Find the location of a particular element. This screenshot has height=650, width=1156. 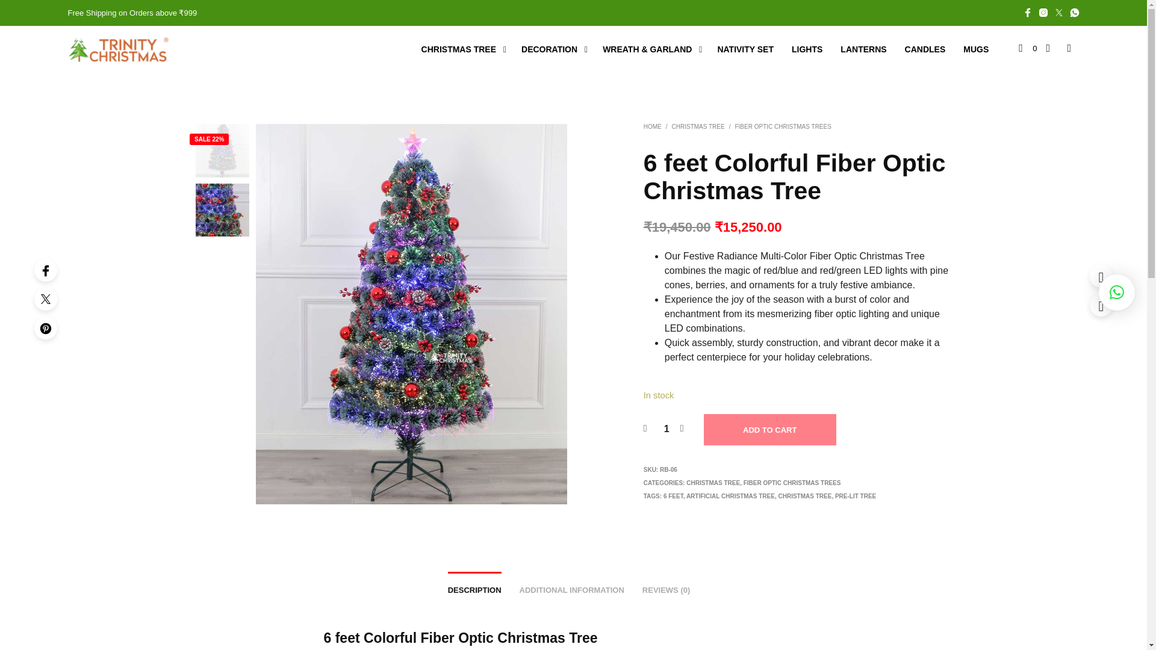

CHRISTMAS TREE is located at coordinates (459, 49).